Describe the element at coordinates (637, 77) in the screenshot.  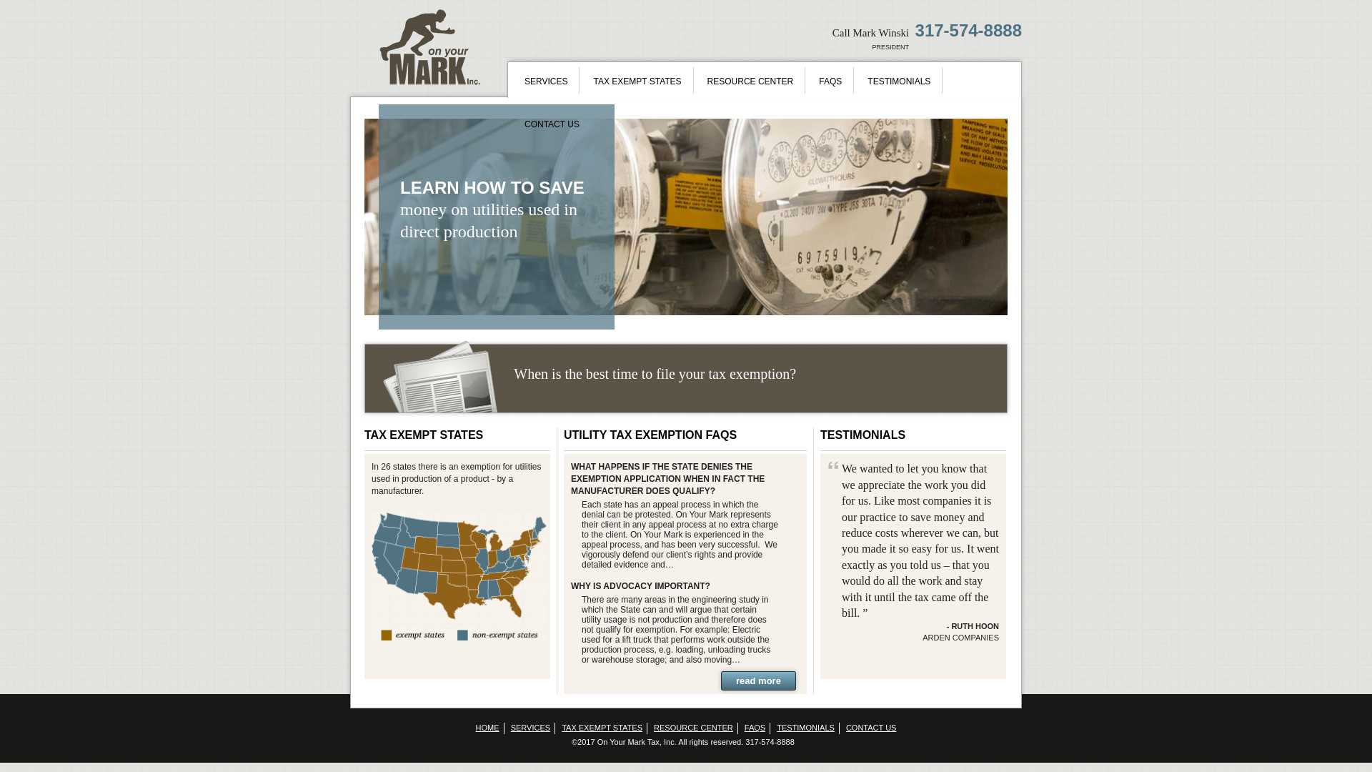
I see `TAX EXEMPT STATES` at that location.